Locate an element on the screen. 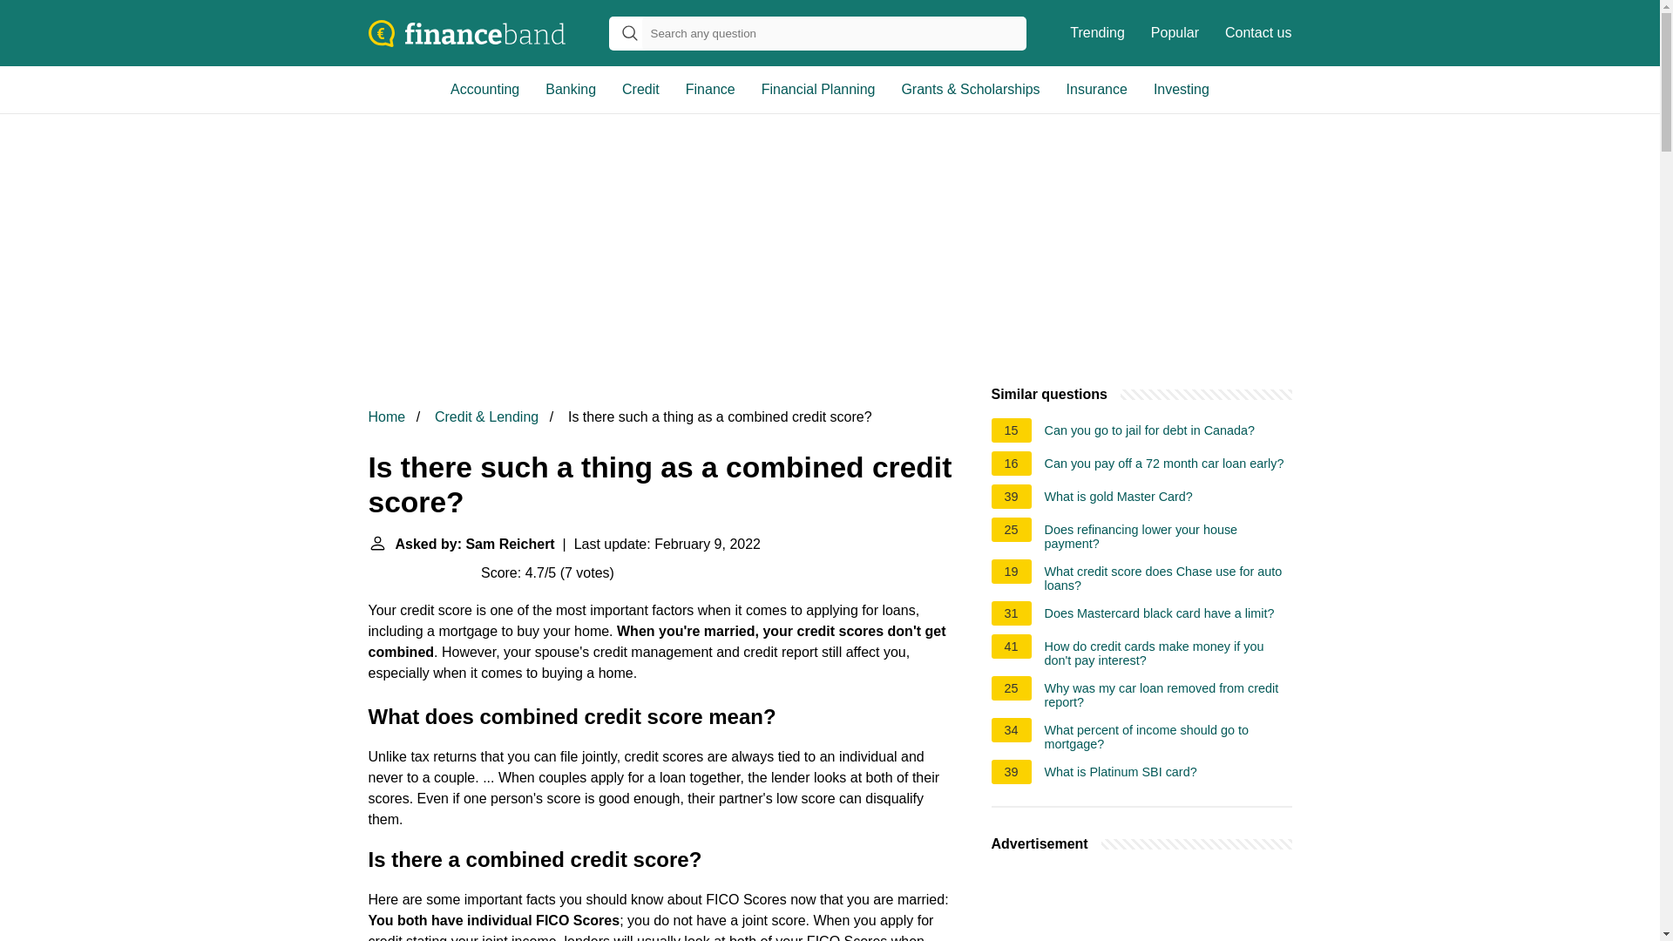  Trending is located at coordinates (1097, 33).